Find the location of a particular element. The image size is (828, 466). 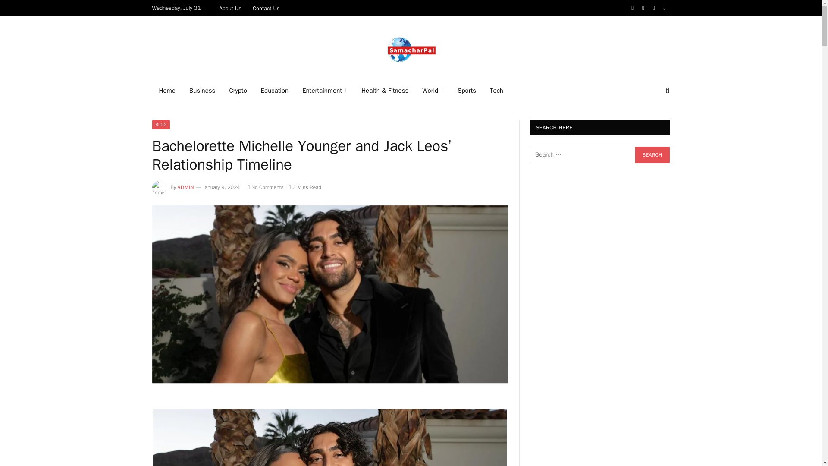

Education is located at coordinates (275, 91).